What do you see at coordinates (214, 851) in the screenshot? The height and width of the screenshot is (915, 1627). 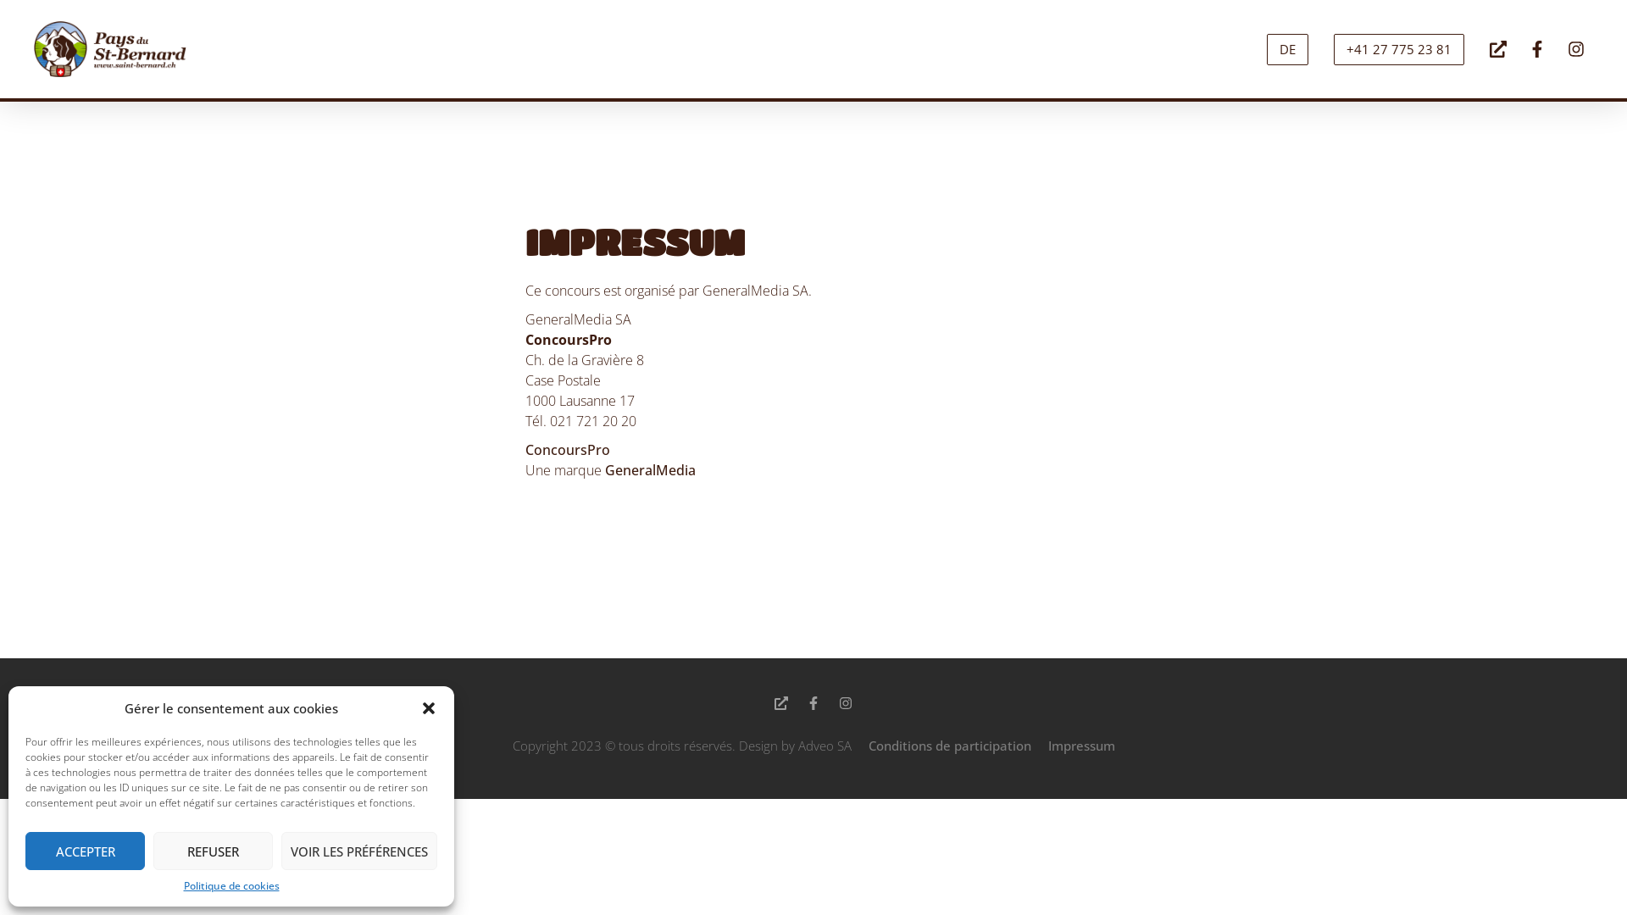 I see `REFUSER` at bounding box center [214, 851].